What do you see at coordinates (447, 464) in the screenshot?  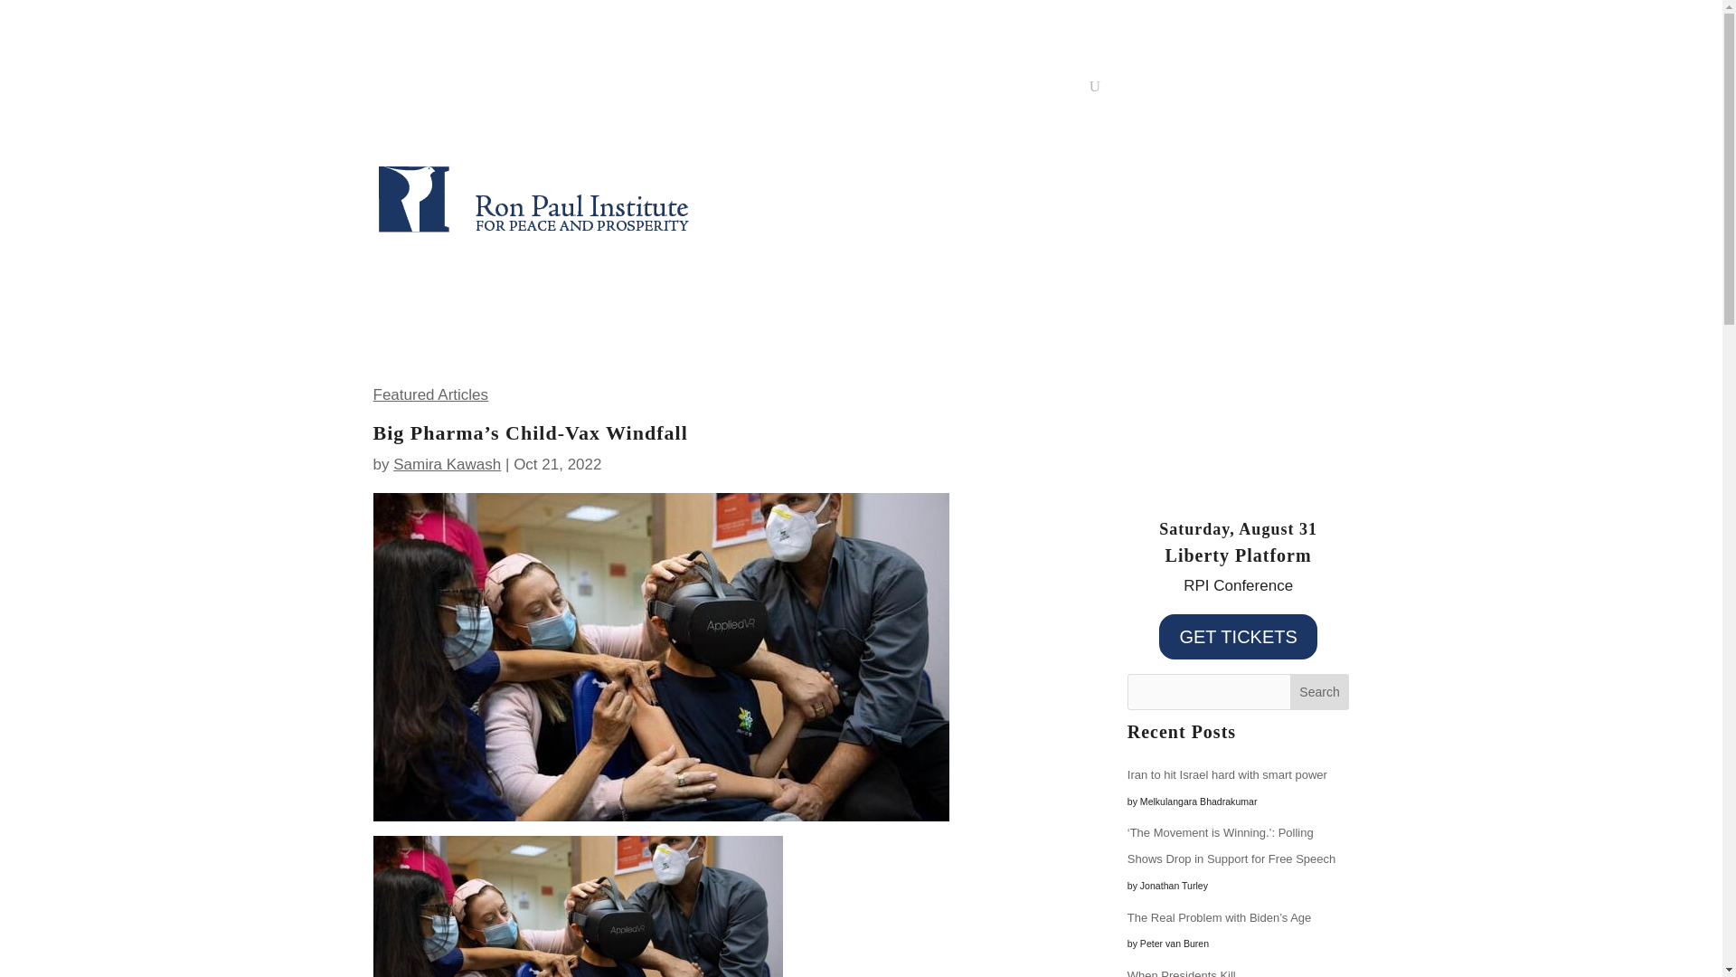 I see `Samira Kawash` at bounding box center [447, 464].